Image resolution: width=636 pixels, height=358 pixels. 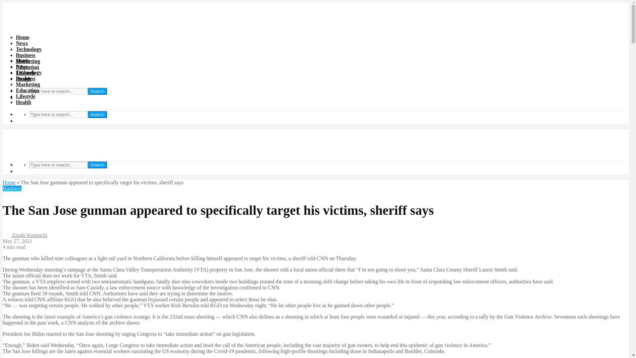 I want to click on Education, so click(x=27, y=90).